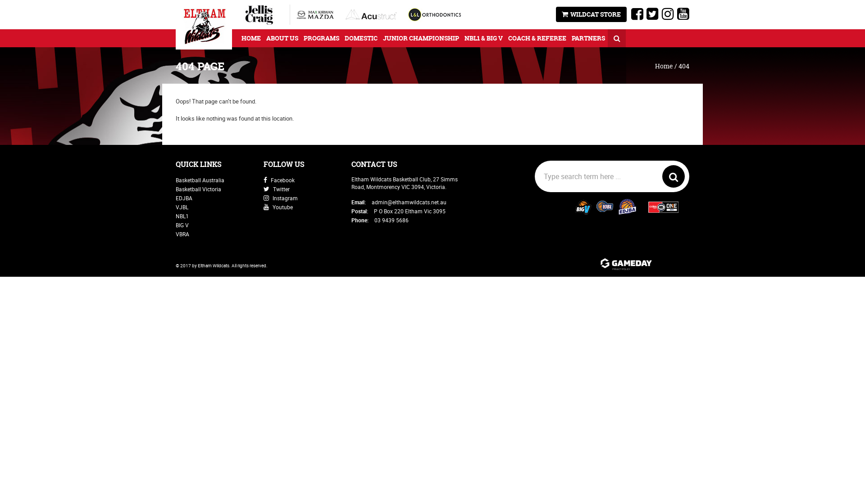 The height and width of the screenshot is (486, 865). I want to click on NBL1, so click(182, 216).